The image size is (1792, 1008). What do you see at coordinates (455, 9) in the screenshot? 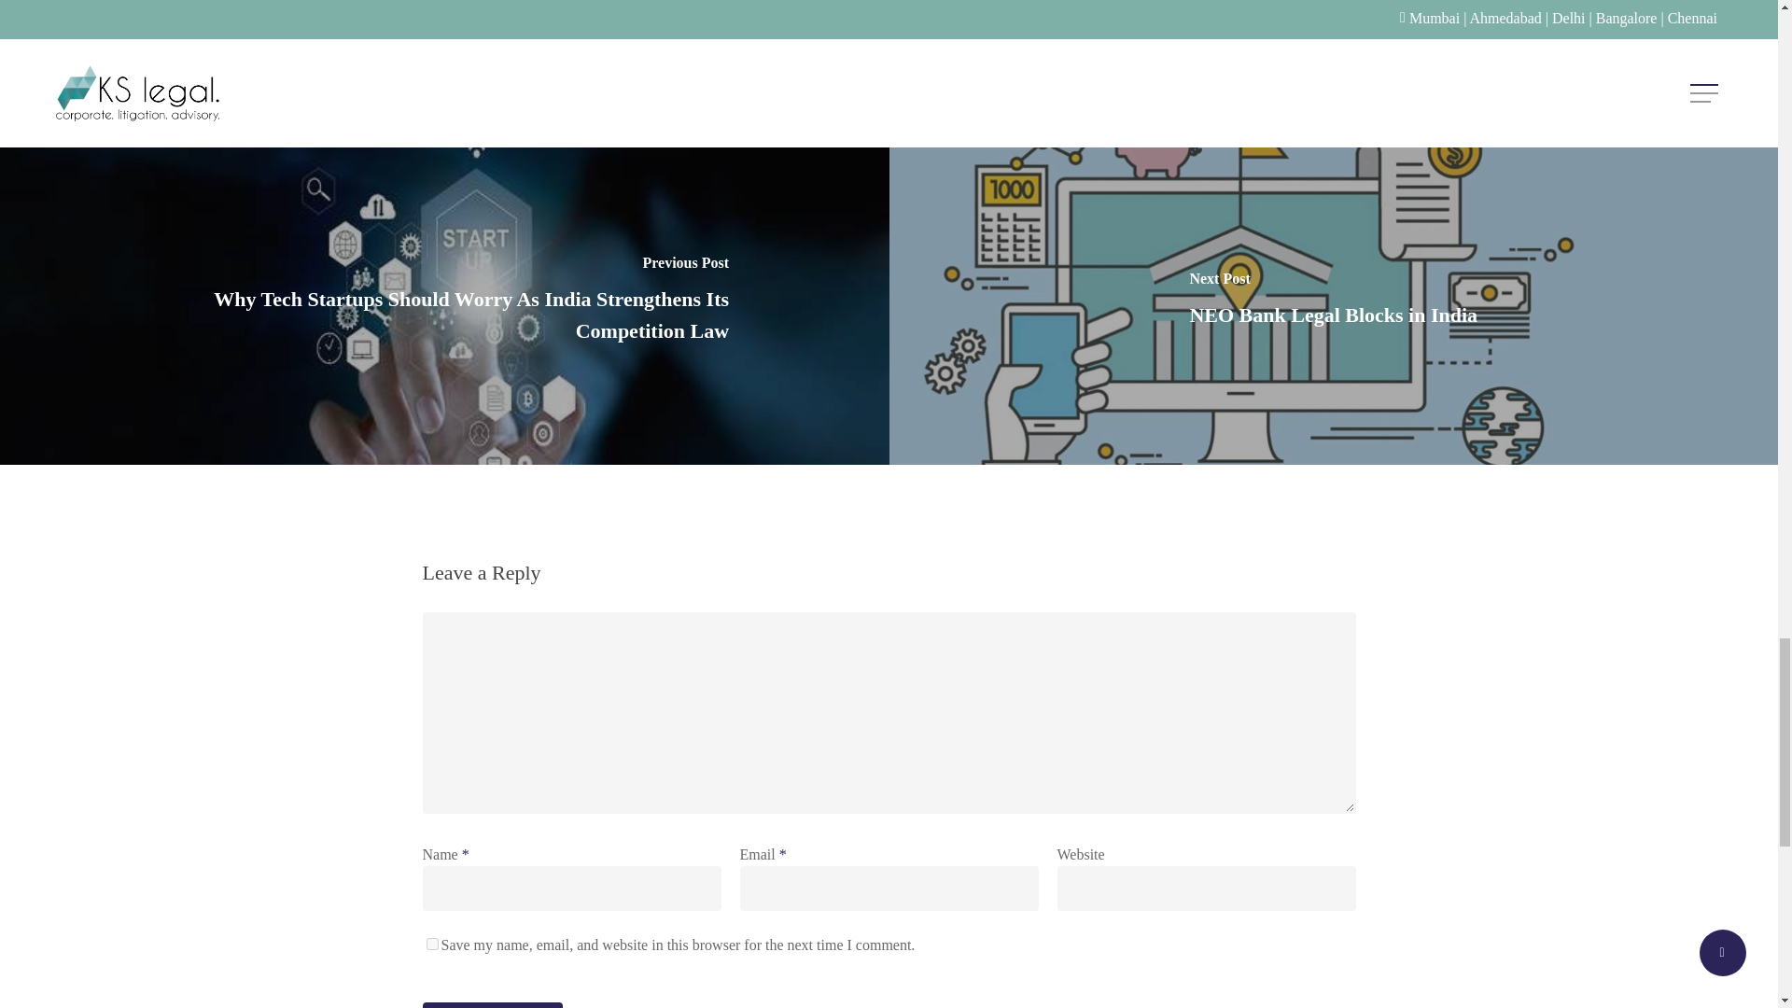
I see `KS Legal` at bounding box center [455, 9].